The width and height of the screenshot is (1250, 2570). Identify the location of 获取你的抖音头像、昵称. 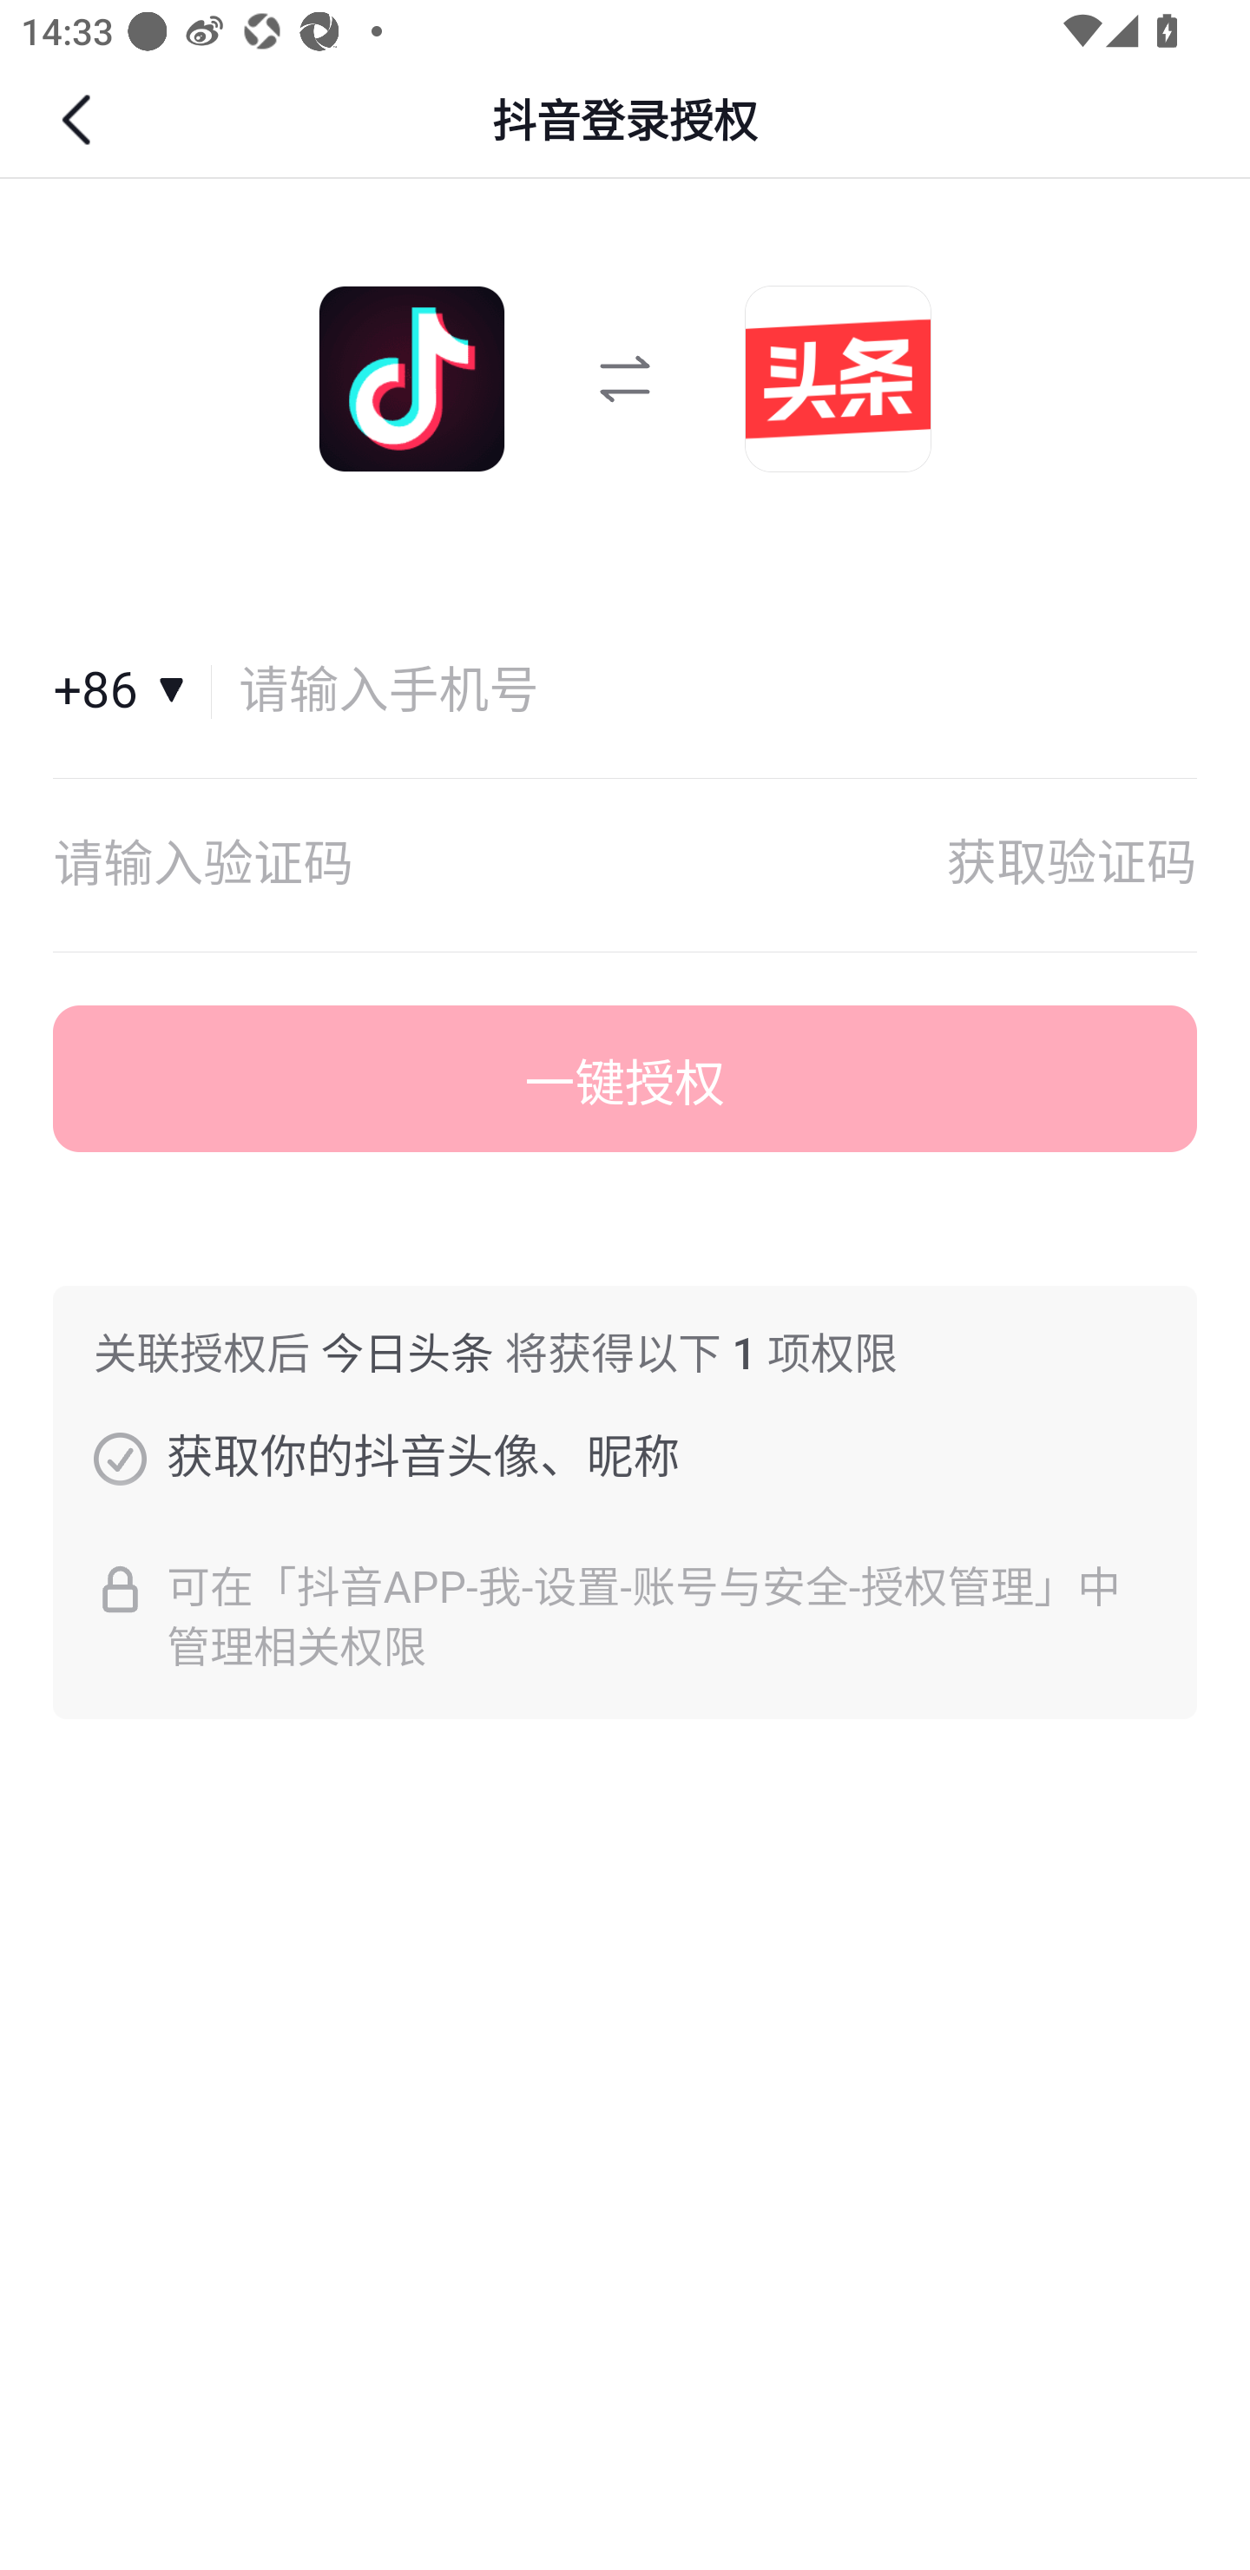
(120, 1458).